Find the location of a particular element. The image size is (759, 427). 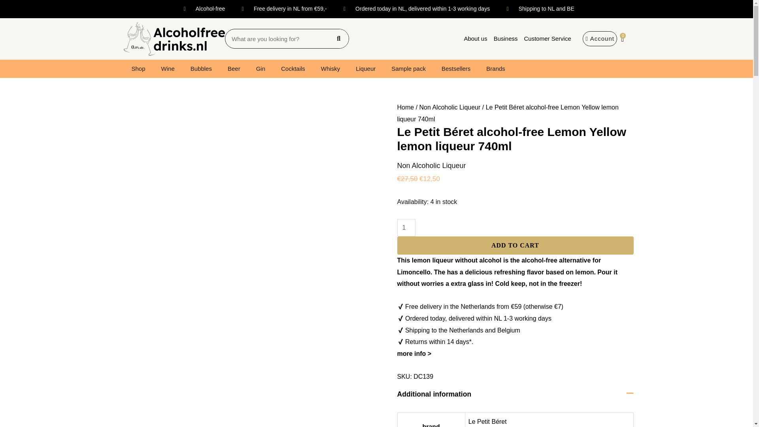

Shop is located at coordinates (138, 69).